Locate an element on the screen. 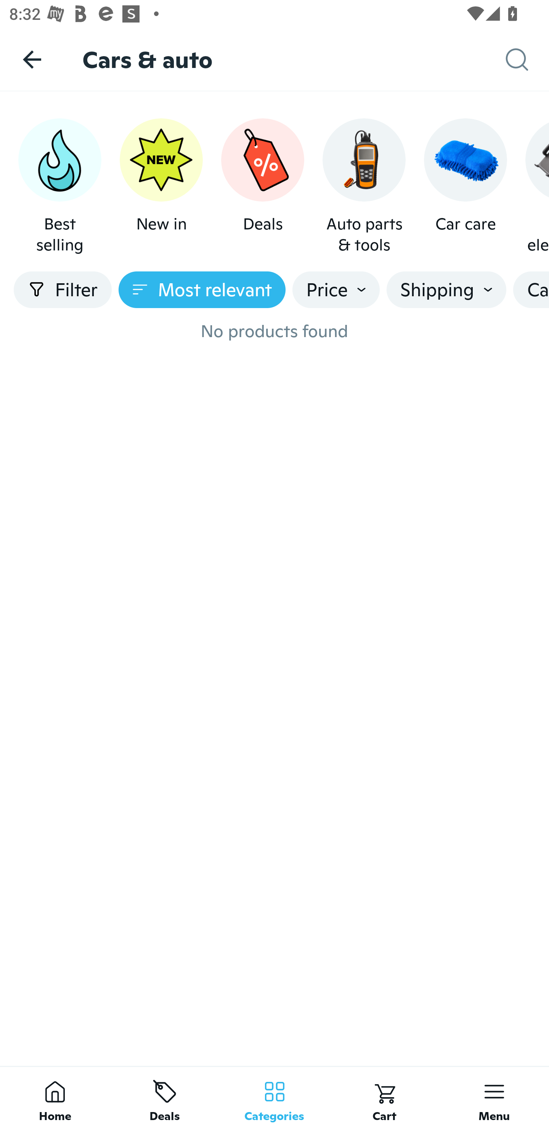 This screenshot has width=549, height=1130. Deals is located at coordinates (262, 187).